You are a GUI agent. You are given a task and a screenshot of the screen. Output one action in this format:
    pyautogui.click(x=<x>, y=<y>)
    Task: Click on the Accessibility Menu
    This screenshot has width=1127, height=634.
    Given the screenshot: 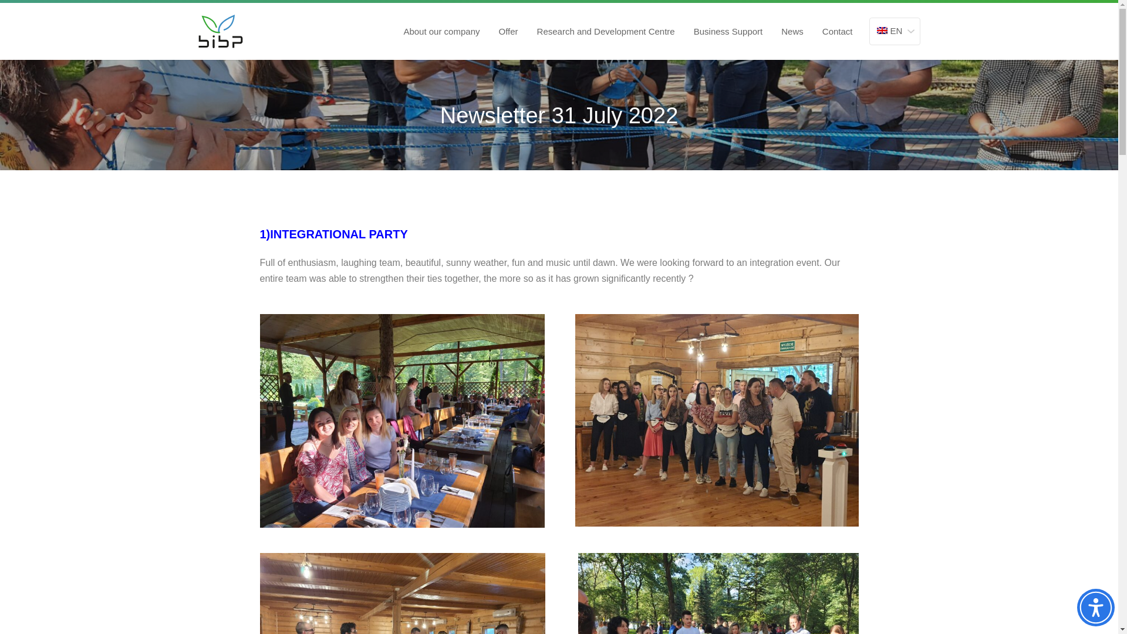 What is the action you would take?
    pyautogui.click(x=1095, y=608)
    